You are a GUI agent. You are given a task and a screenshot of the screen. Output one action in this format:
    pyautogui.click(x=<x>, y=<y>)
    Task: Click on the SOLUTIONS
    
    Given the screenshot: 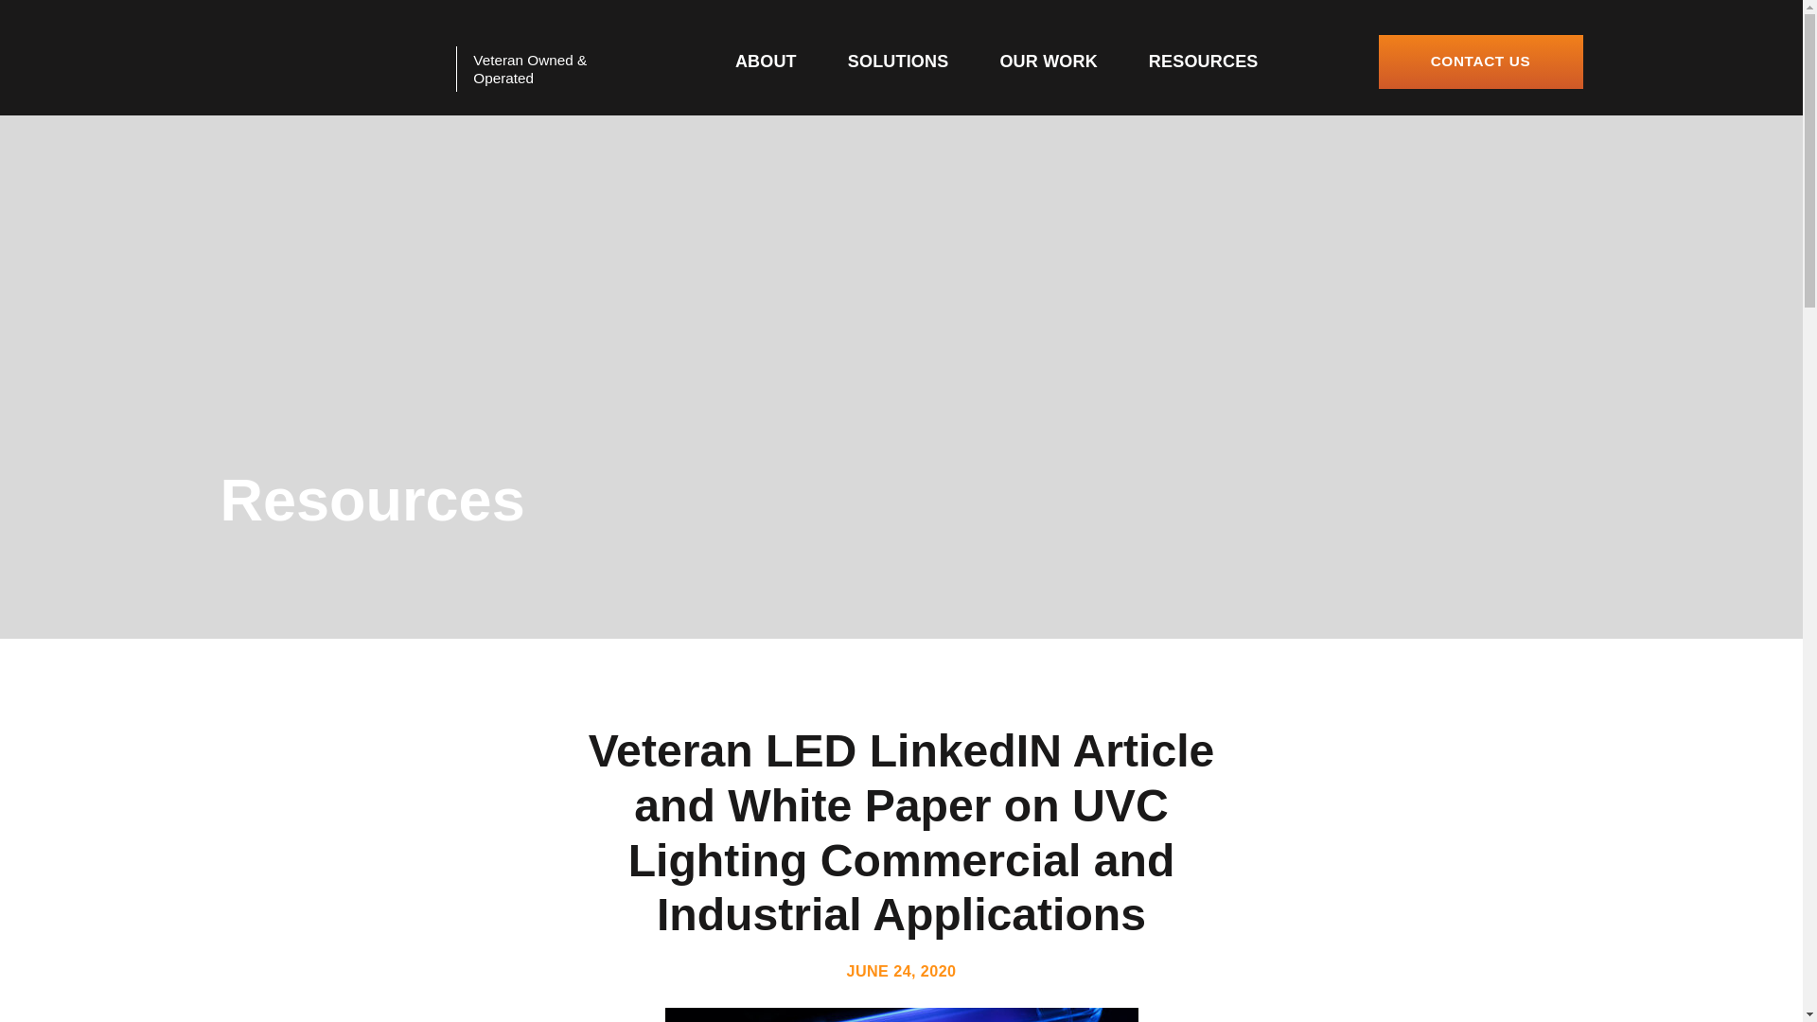 What is the action you would take?
    pyautogui.click(x=898, y=62)
    